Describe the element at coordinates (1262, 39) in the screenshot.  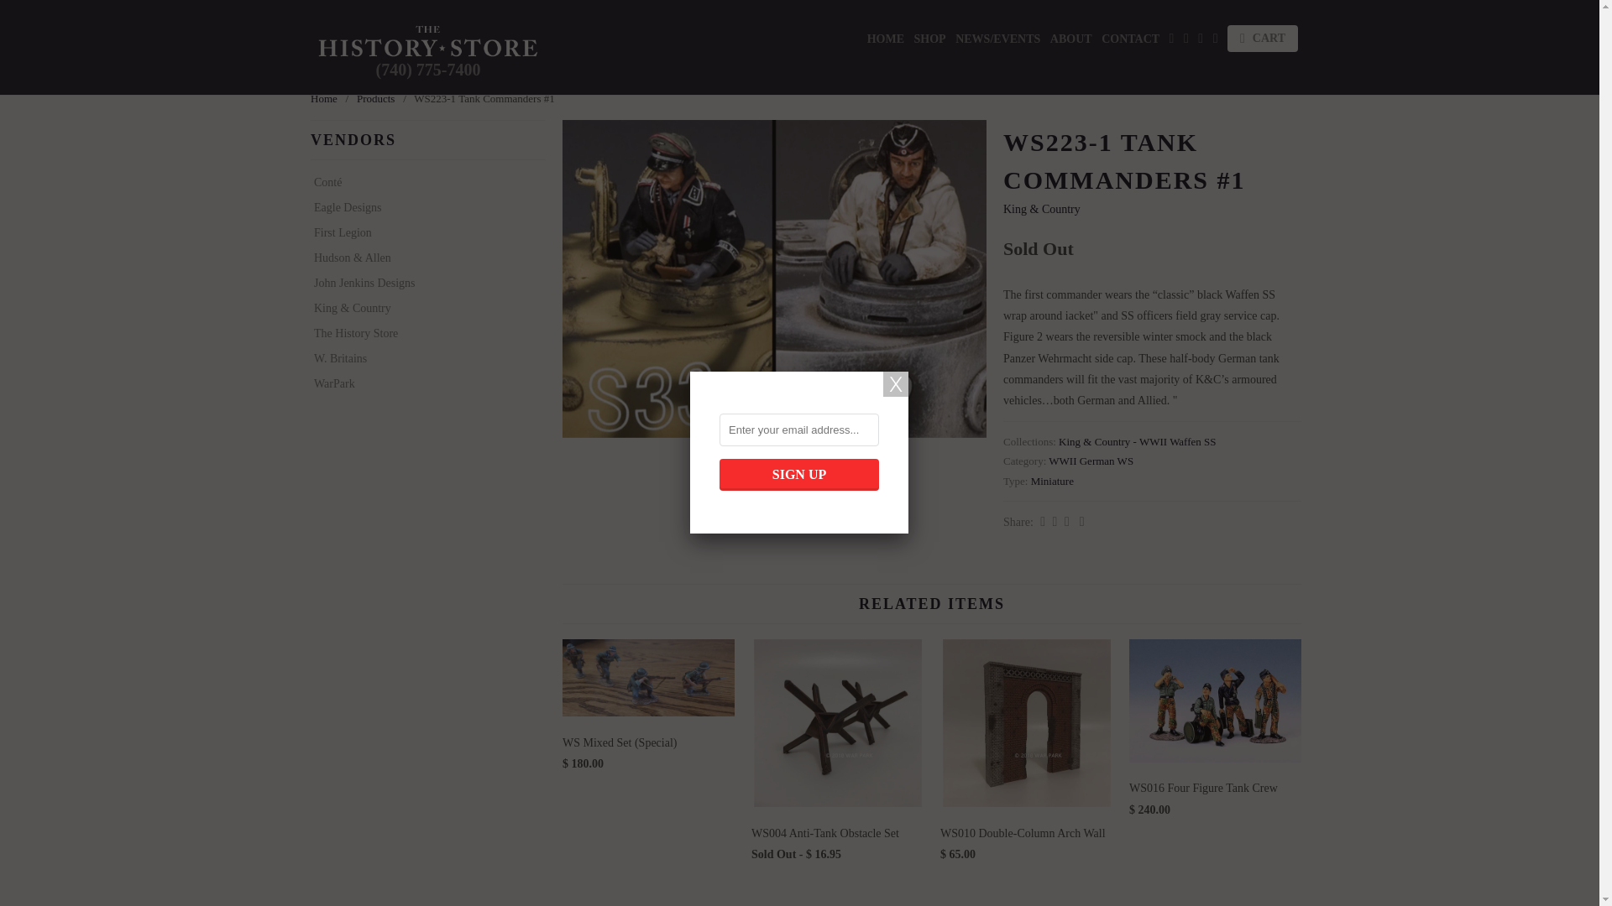
I see `CART` at that location.